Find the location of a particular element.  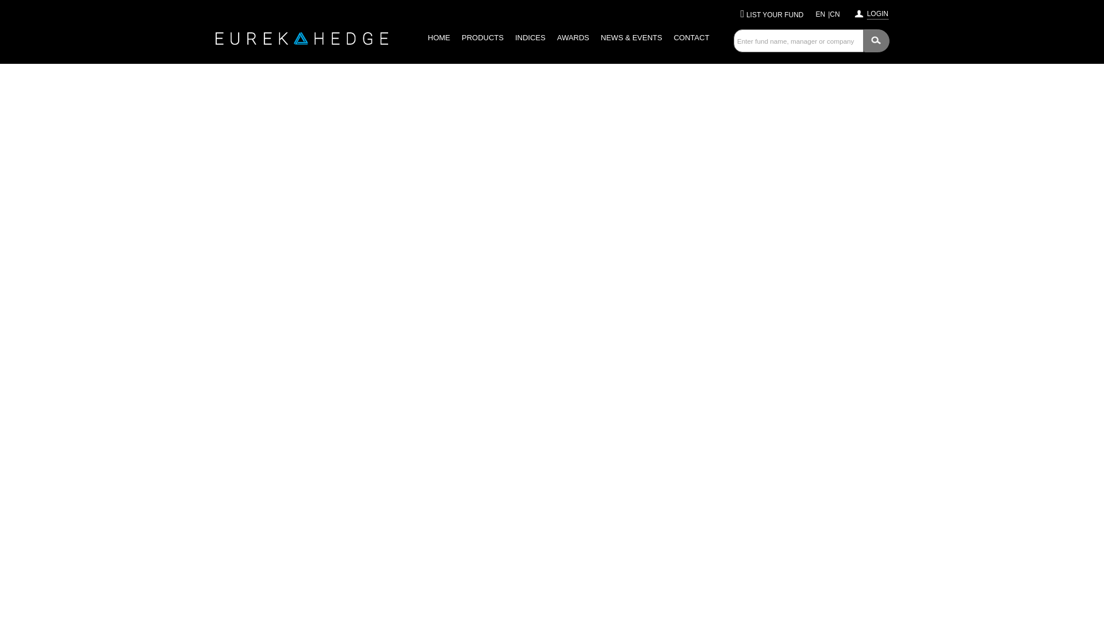

LOGIN is located at coordinates (877, 12).